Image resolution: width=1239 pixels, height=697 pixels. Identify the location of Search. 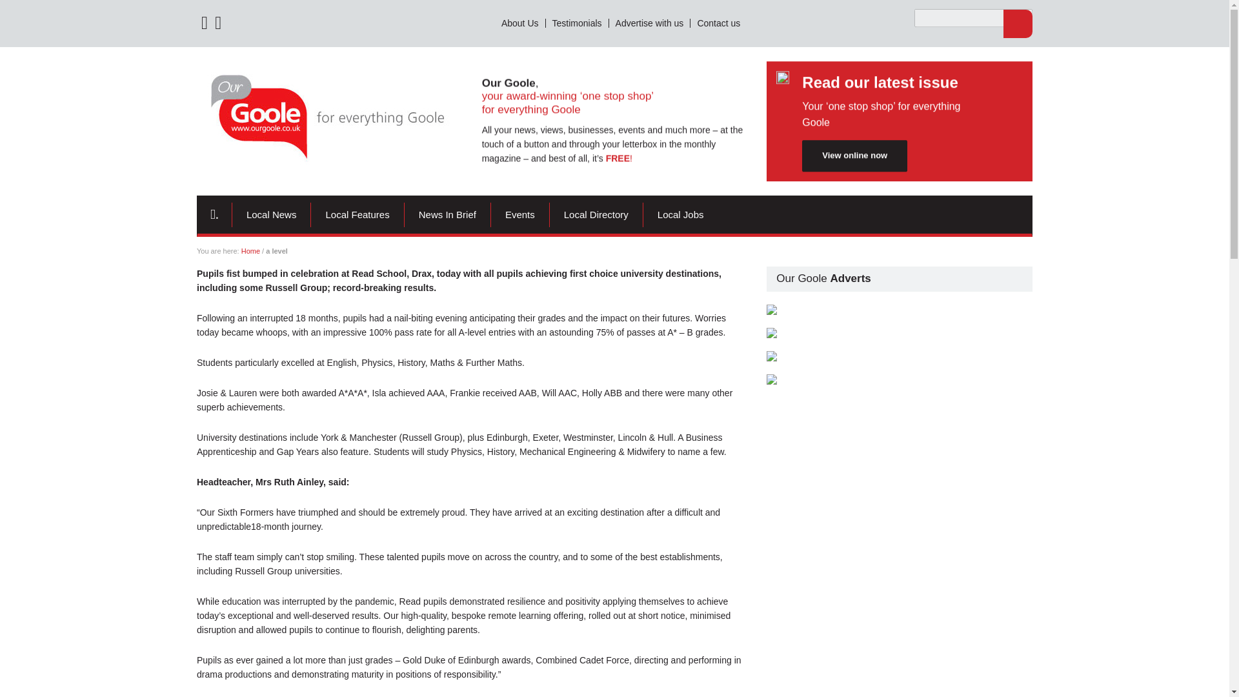
(1018, 24).